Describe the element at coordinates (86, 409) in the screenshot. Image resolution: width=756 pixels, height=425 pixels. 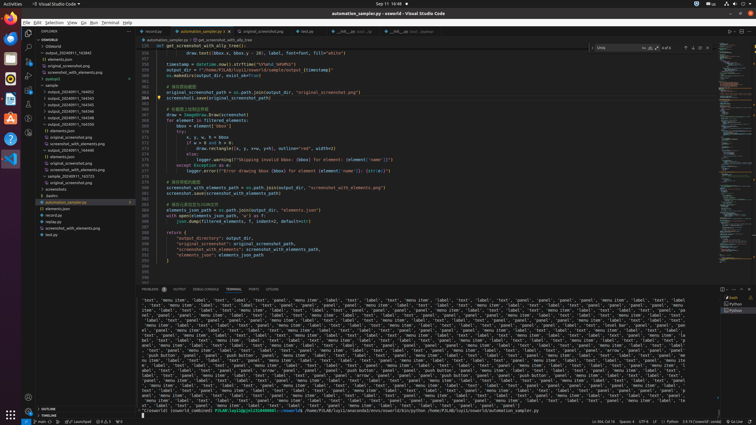
I see `Outline Section` at that location.